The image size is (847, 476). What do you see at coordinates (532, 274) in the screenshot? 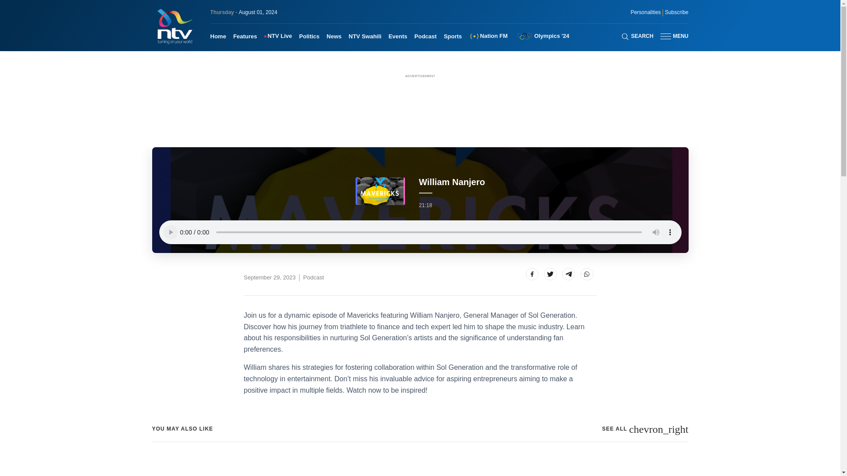
I see `Facebook` at bounding box center [532, 274].